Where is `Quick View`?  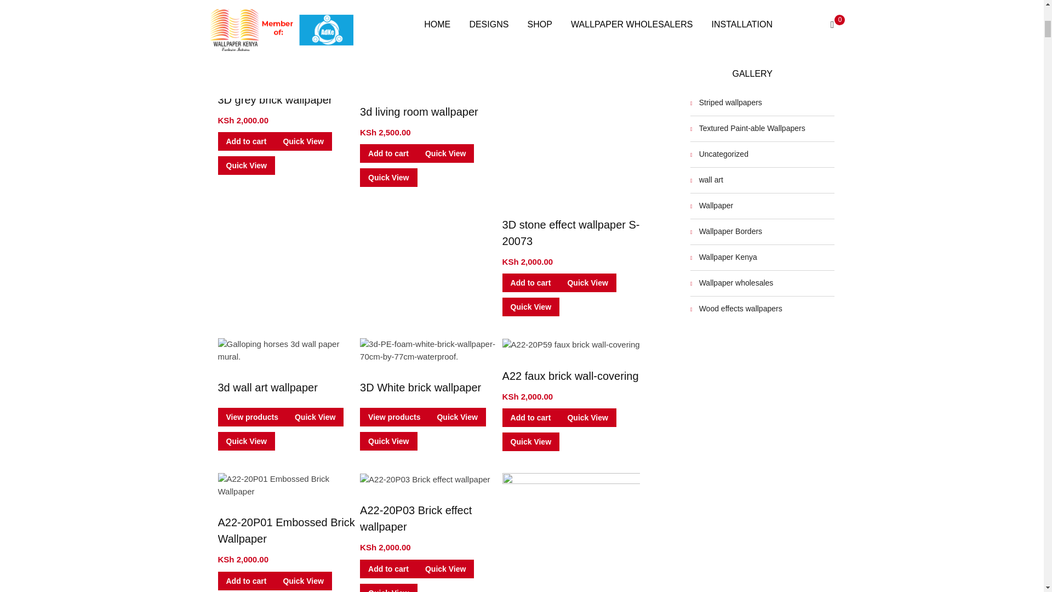
Quick View is located at coordinates (445, 8).